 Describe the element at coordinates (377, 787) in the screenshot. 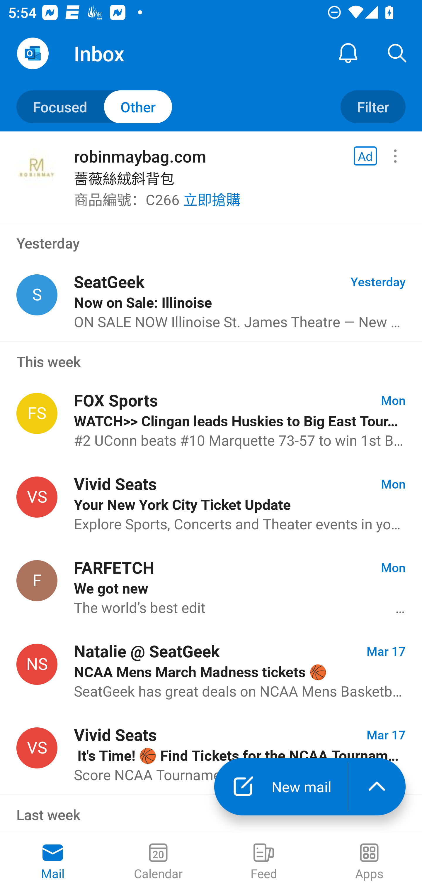

I see `launch the extended action menu` at that location.